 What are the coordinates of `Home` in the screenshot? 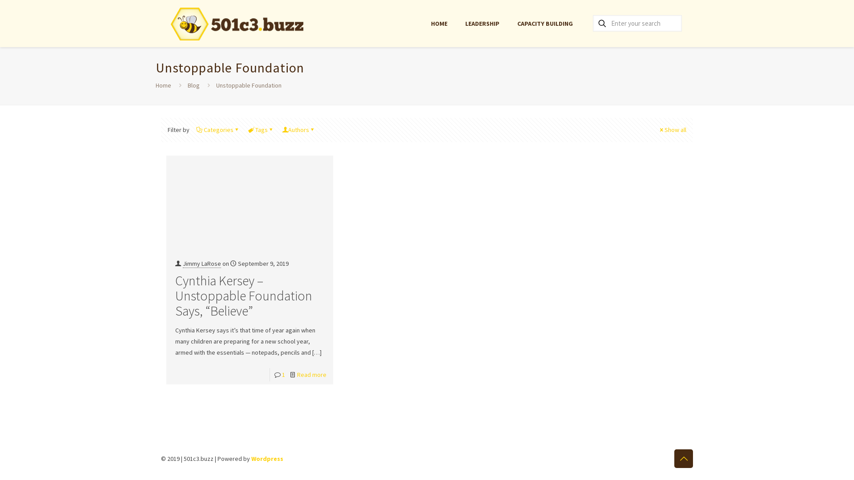 It's located at (164, 85).